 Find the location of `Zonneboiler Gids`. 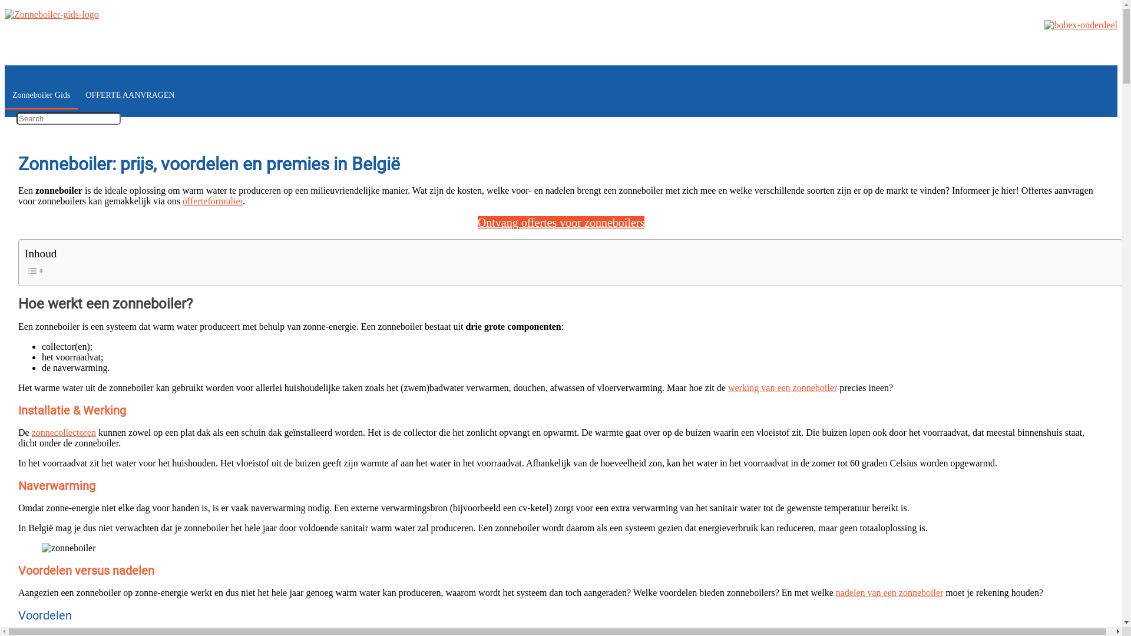

Zonneboiler Gids is located at coordinates (41, 95).